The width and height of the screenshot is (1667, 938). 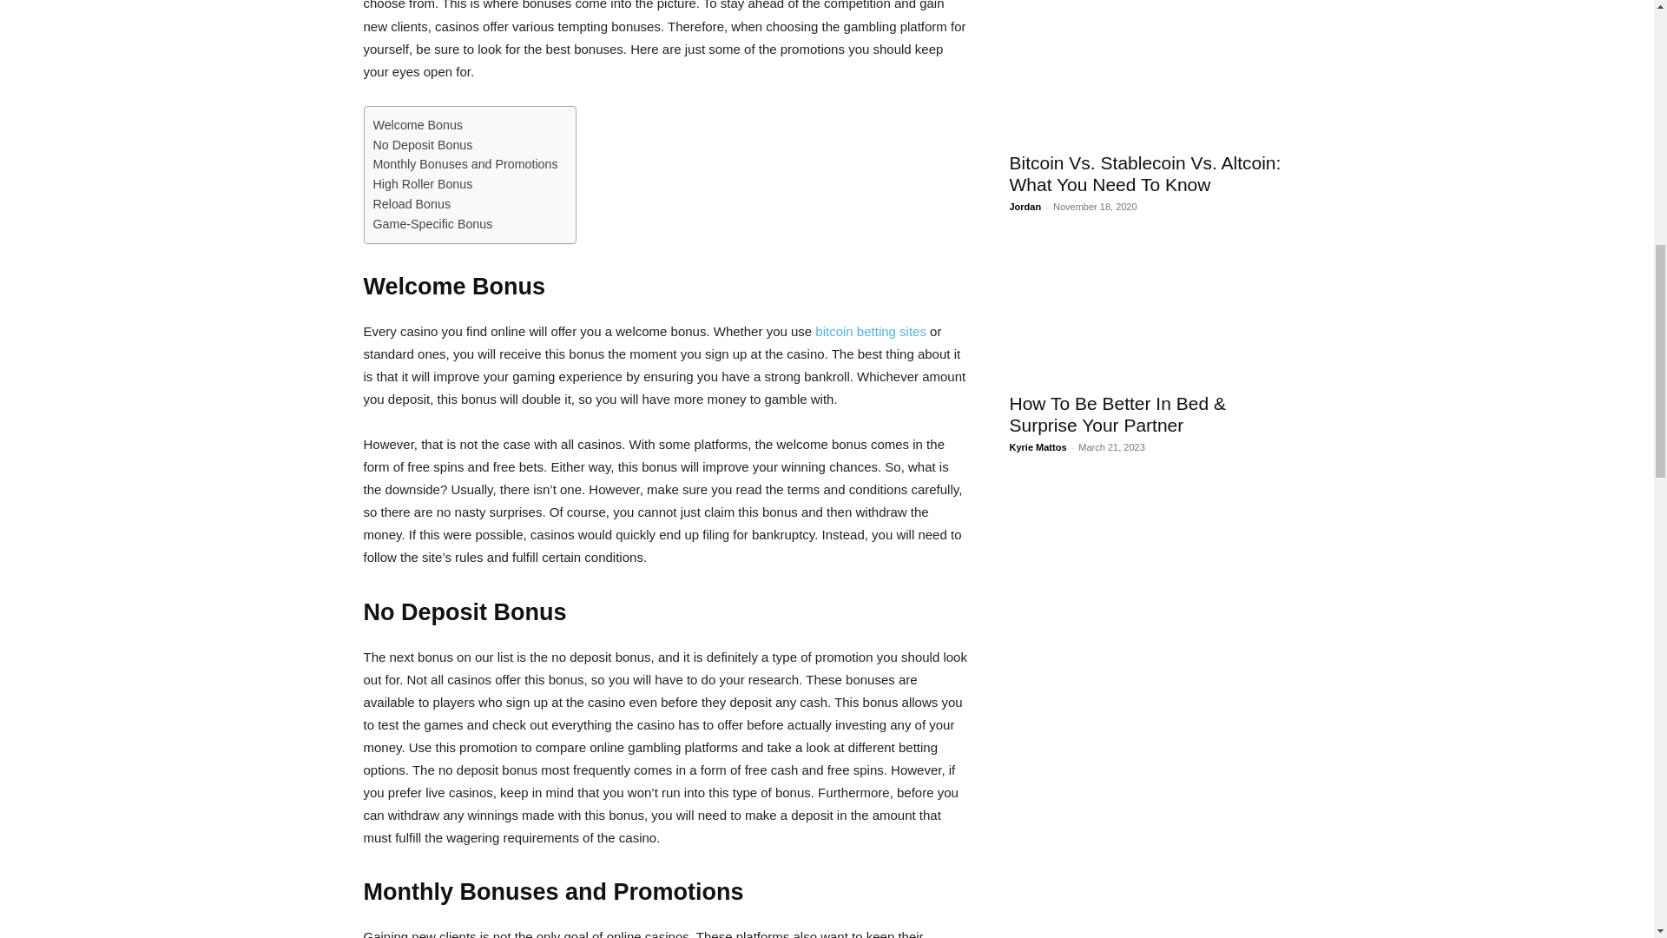 I want to click on Reload Bonus, so click(x=412, y=204).